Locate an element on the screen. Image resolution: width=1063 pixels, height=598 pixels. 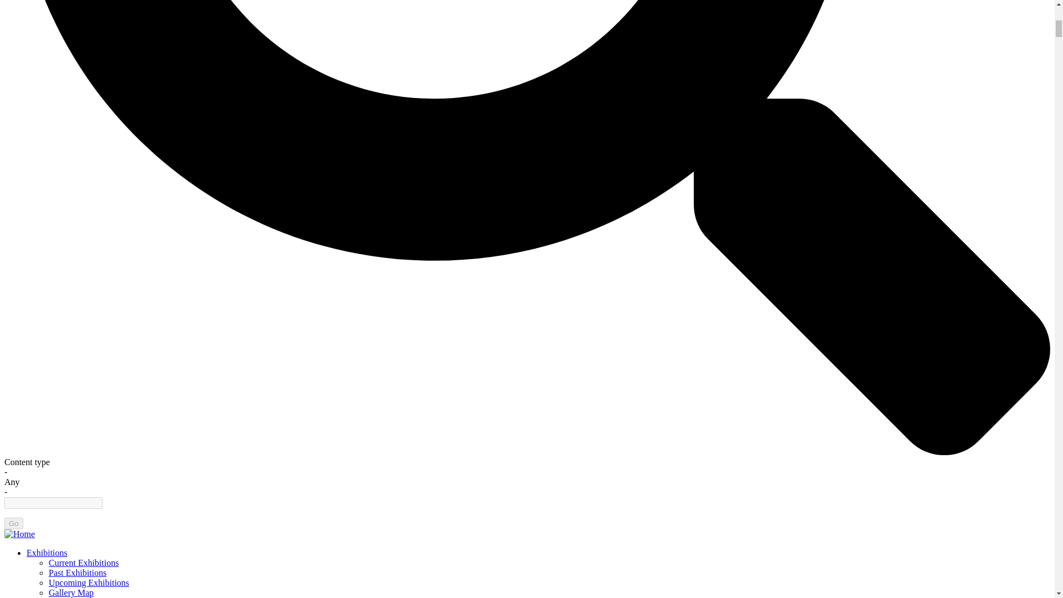
Past Exhibitions is located at coordinates (78, 573).